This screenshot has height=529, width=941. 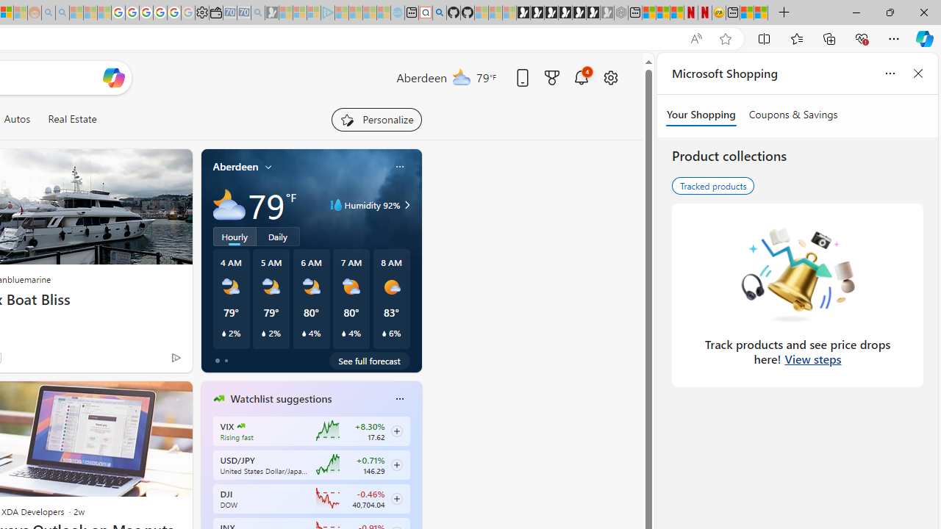 I want to click on Open settings, so click(x=610, y=77).